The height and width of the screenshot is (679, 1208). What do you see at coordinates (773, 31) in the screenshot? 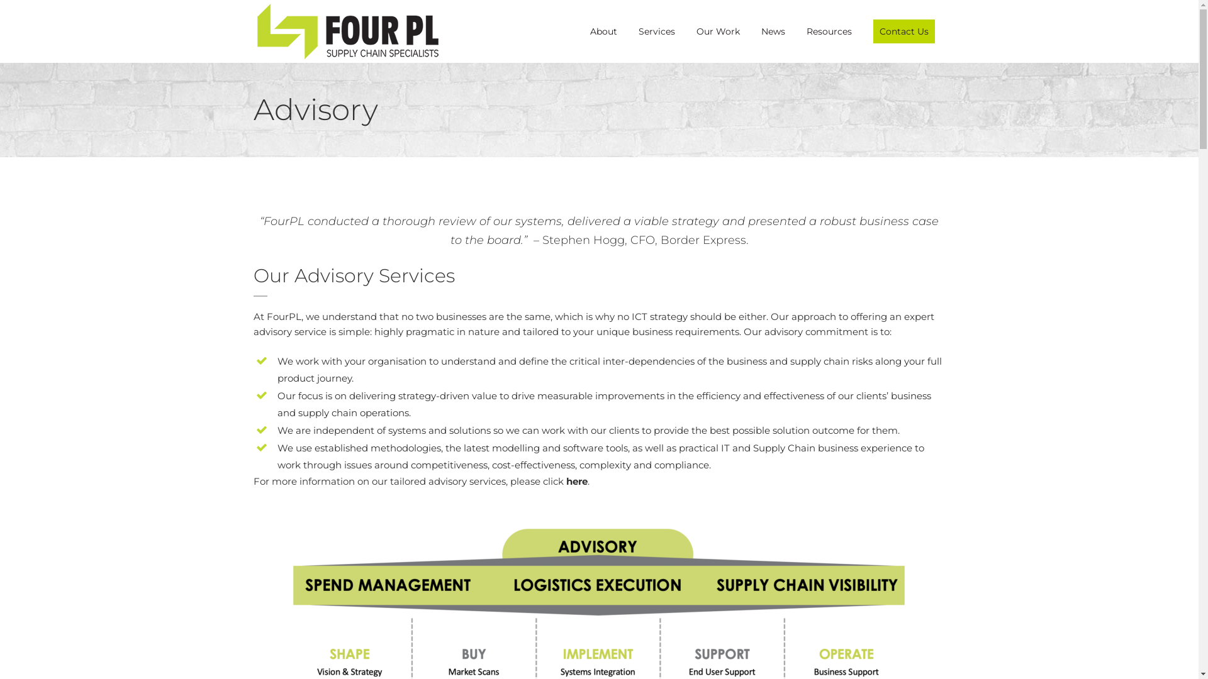
I see `News` at bounding box center [773, 31].